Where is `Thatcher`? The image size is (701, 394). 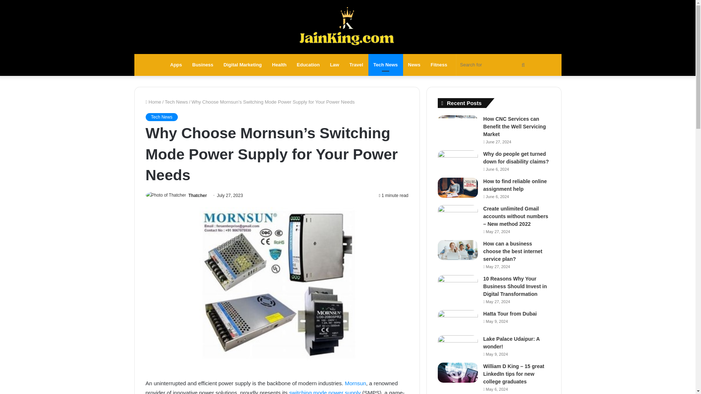
Thatcher is located at coordinates (198, 196).